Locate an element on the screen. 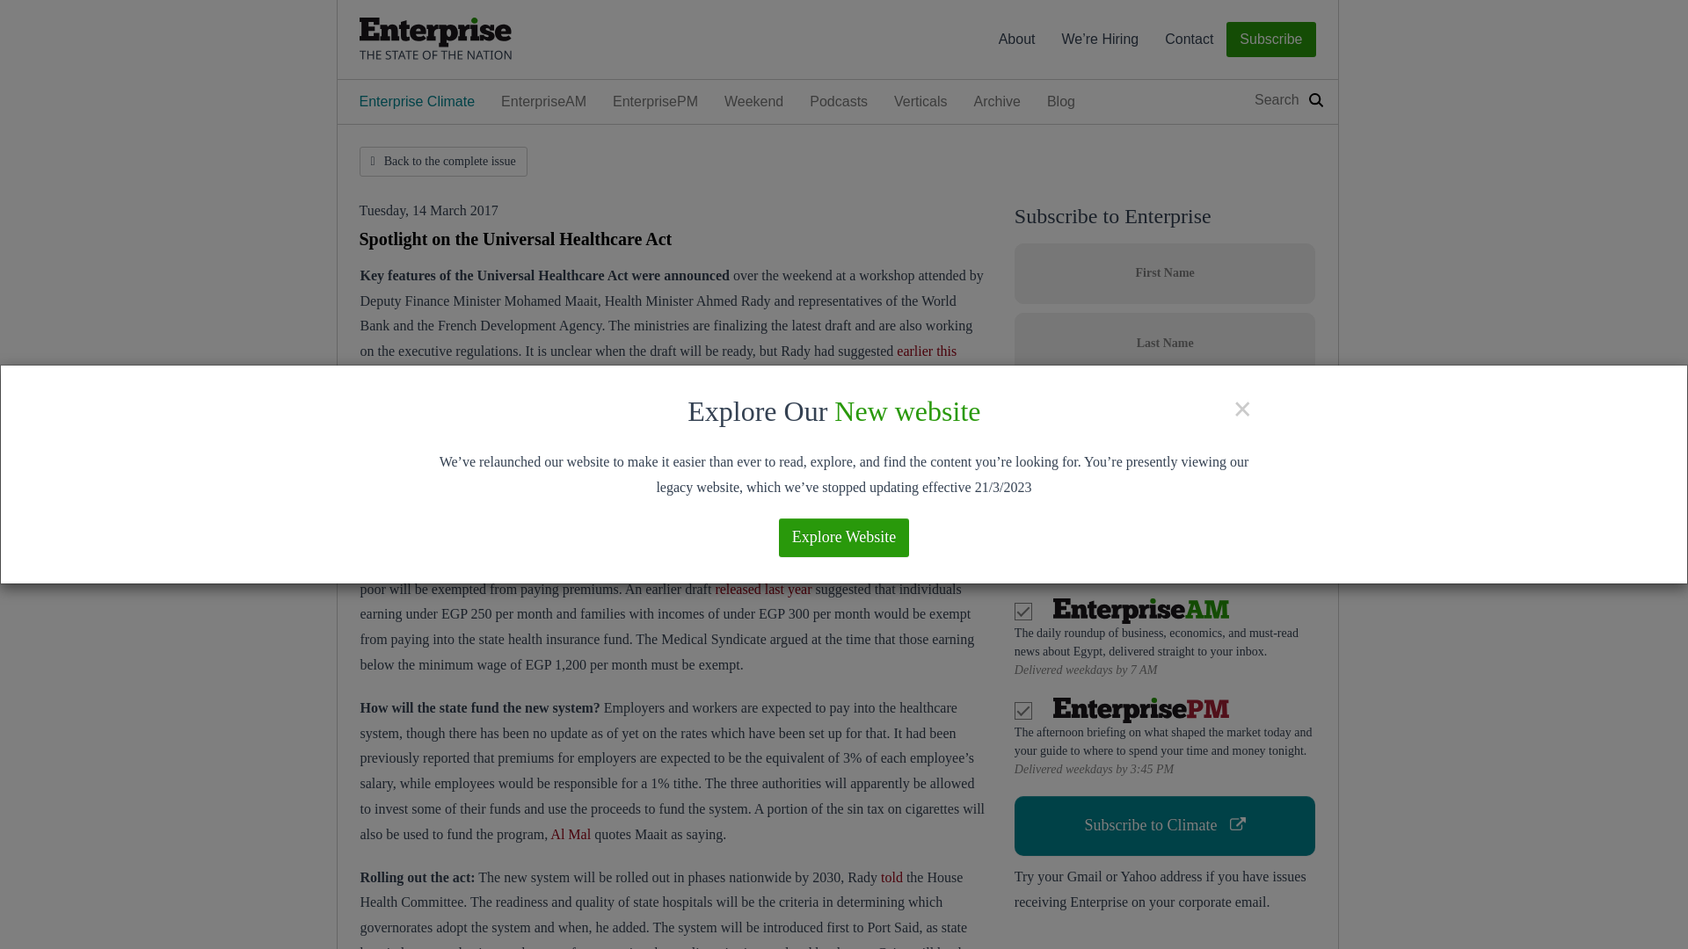 This screenshot has height=949, width=1688. About is located at coordinates (1016, 40).